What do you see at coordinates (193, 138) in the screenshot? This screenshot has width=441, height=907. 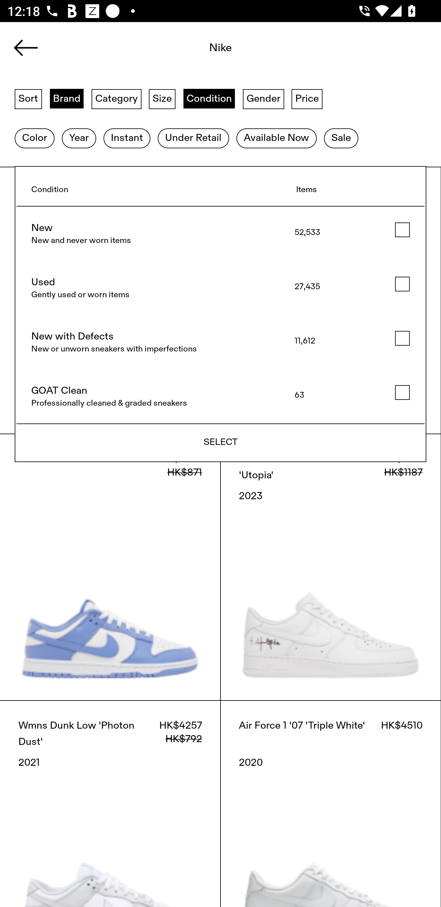 I see `Under Retail` at bounding box center [193, 138].